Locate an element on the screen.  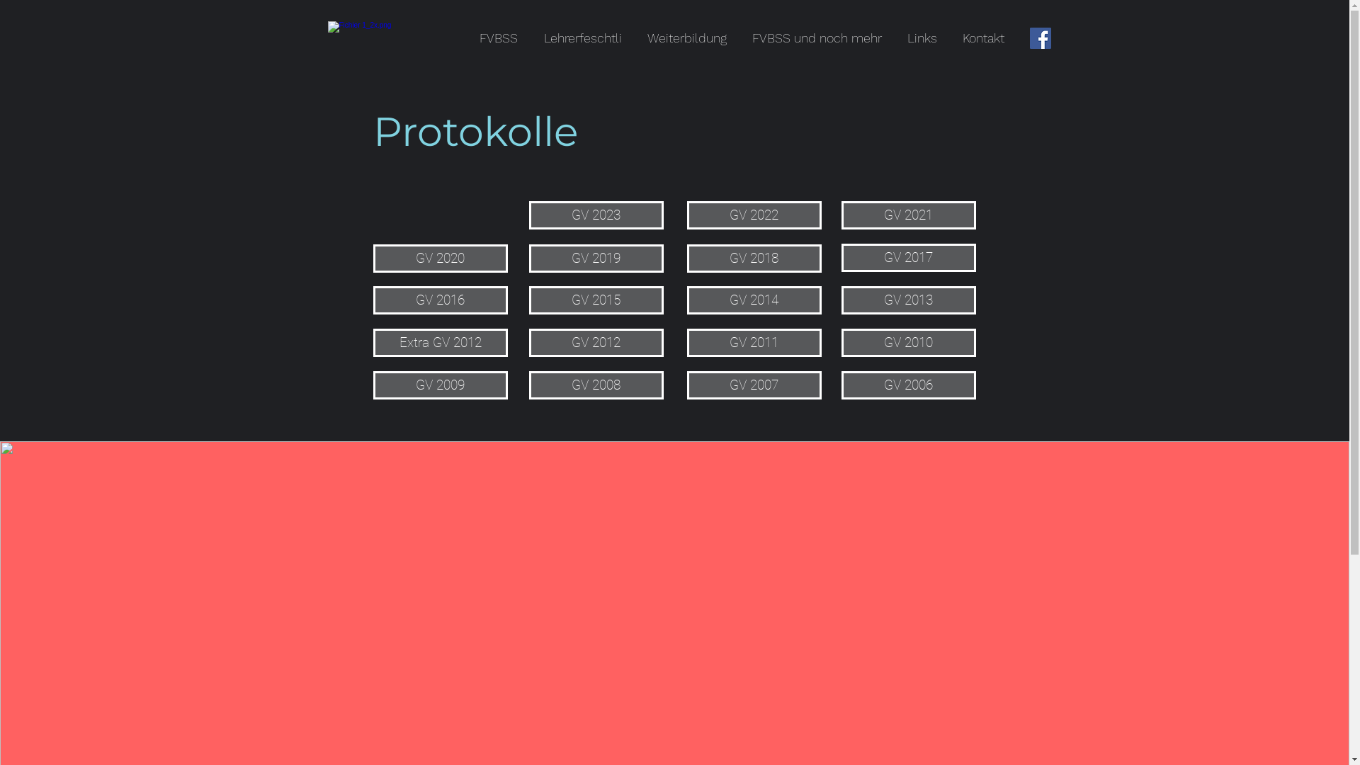
GV 2007 is located at coordinates (754, 385).